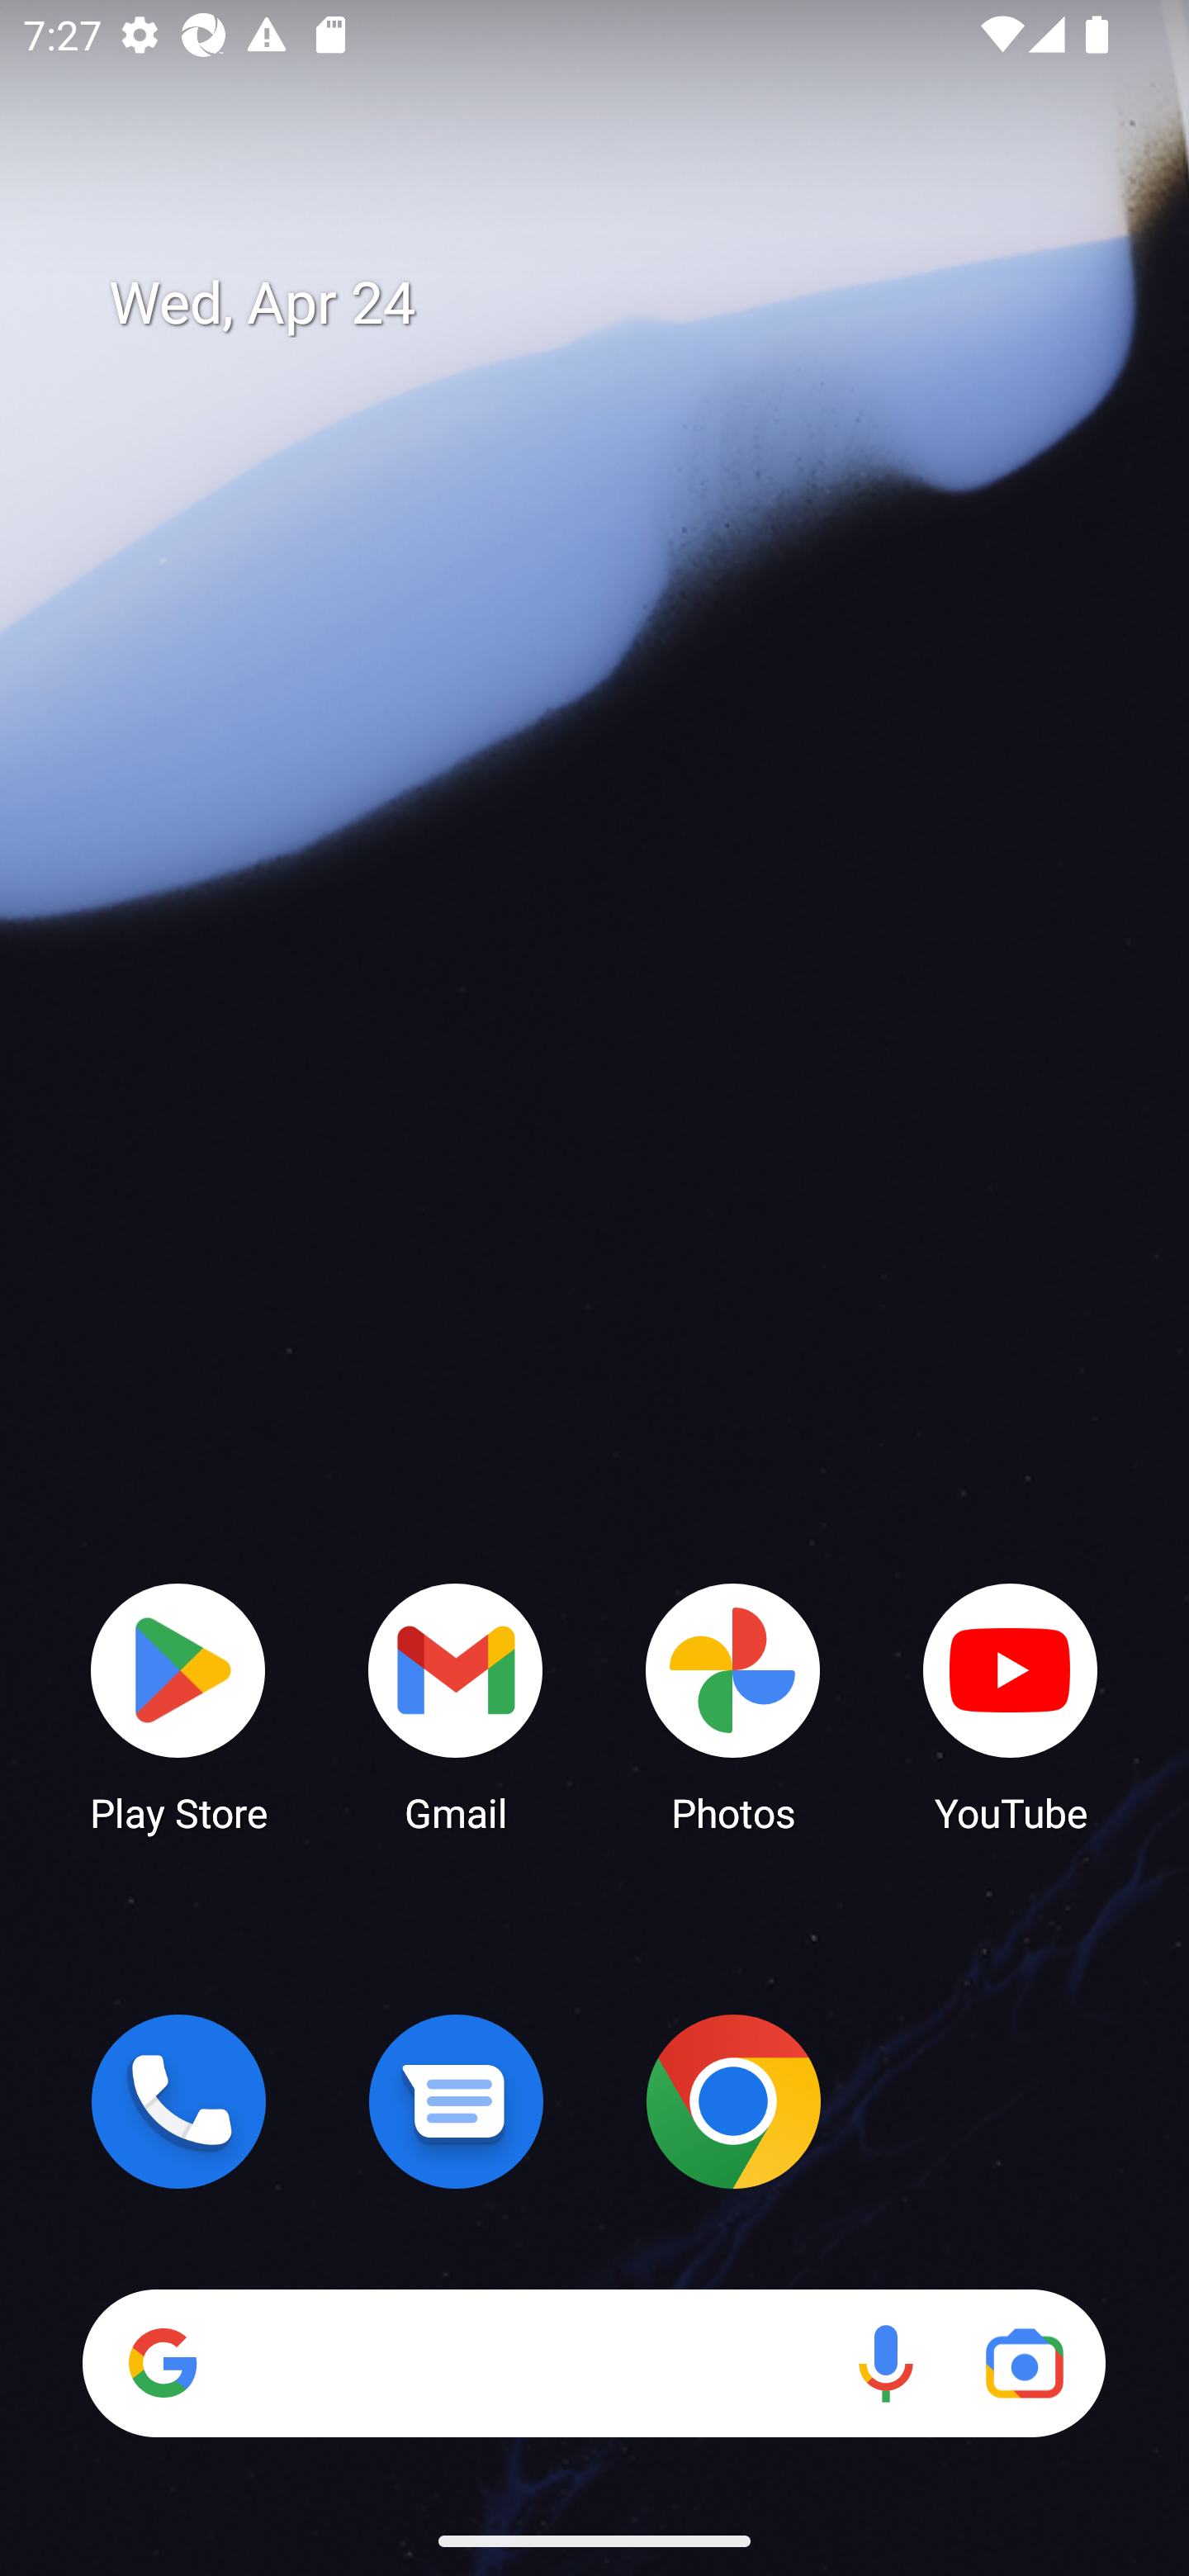 Image resolution: width=1189 pixels, height=2576 pixels. Describe the element at coordinates (1024, 2363) in the screenshot. I see `Google Lens` at that location.